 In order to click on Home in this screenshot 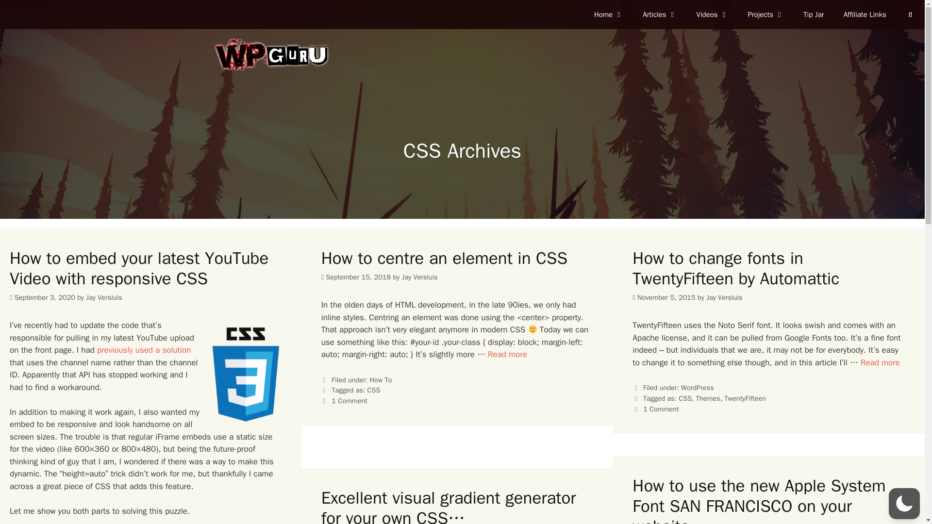, I will do `click(608, 15)`.